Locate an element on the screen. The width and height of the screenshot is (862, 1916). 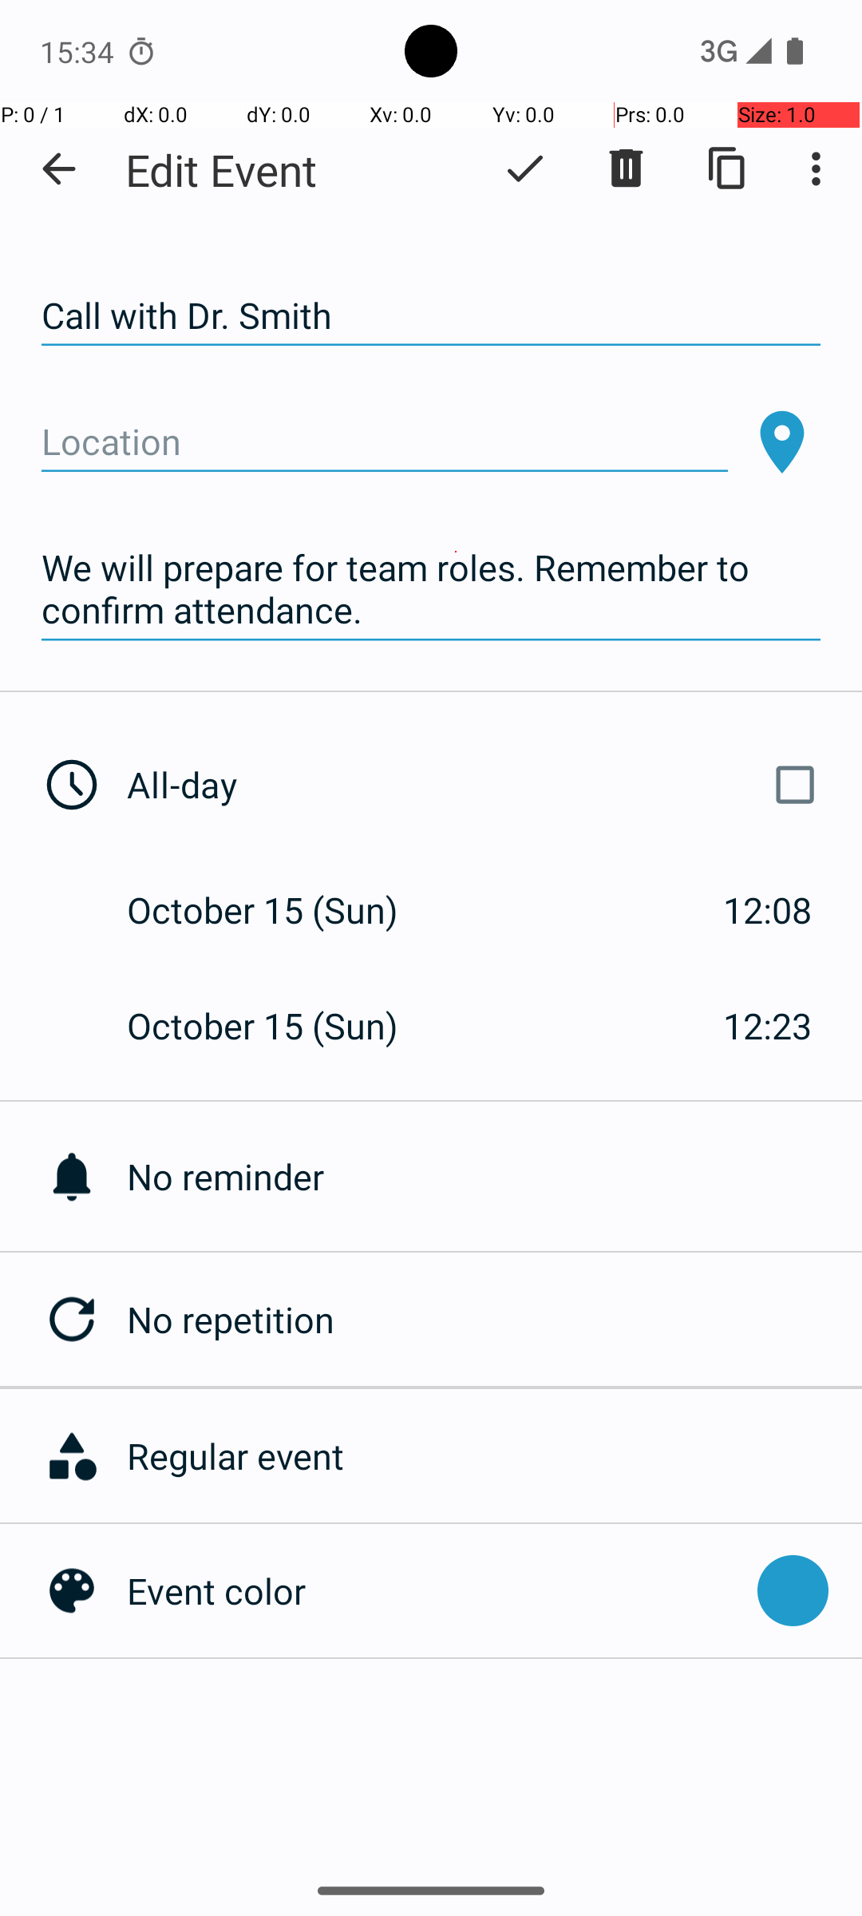
We will prepare for team roles. Remember to confirm attendance. is located at coordinates (431, 589).